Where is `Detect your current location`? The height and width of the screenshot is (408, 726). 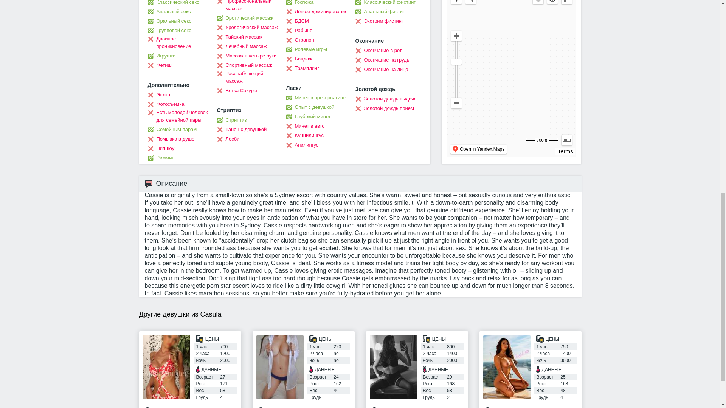 Detect your current location is located at coordinates (456, 2).